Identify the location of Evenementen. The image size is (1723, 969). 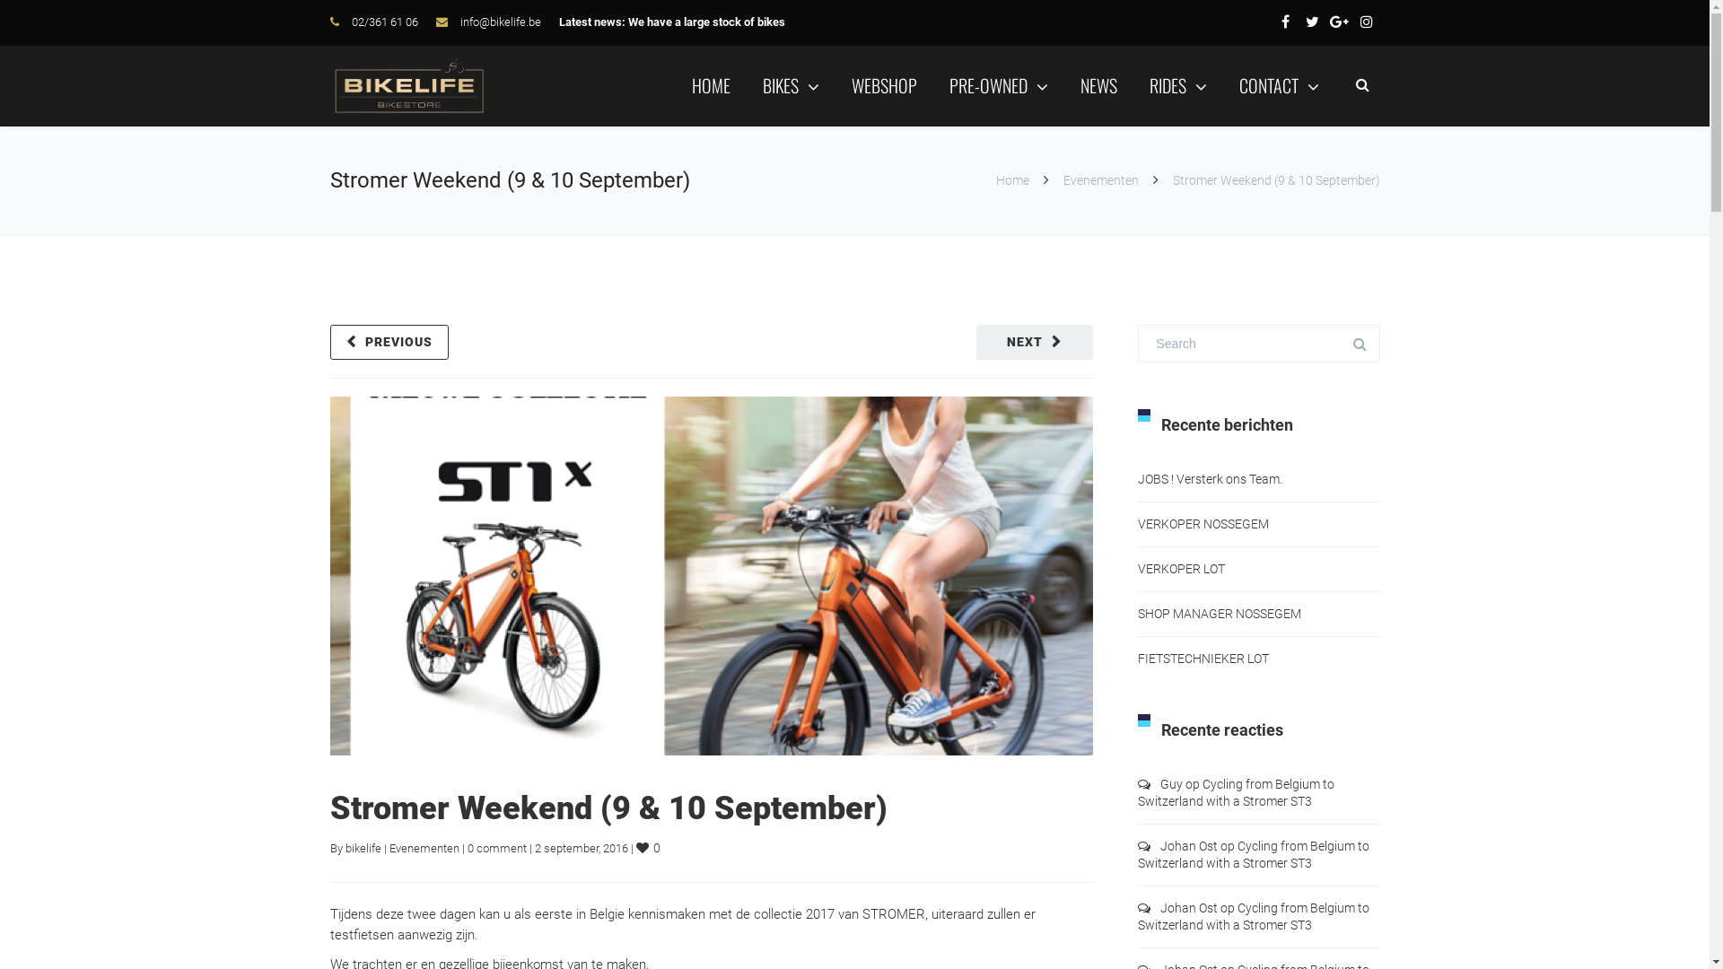
(1100, 180).